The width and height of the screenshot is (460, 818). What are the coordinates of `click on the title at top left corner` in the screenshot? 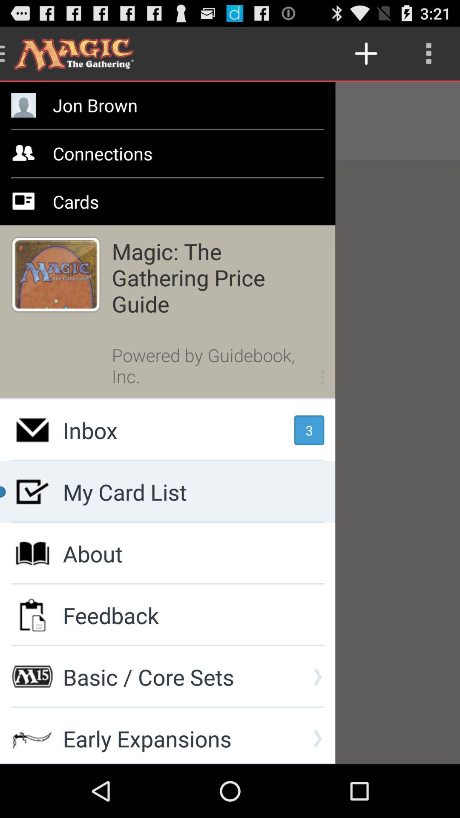 It's located at (78, 54).